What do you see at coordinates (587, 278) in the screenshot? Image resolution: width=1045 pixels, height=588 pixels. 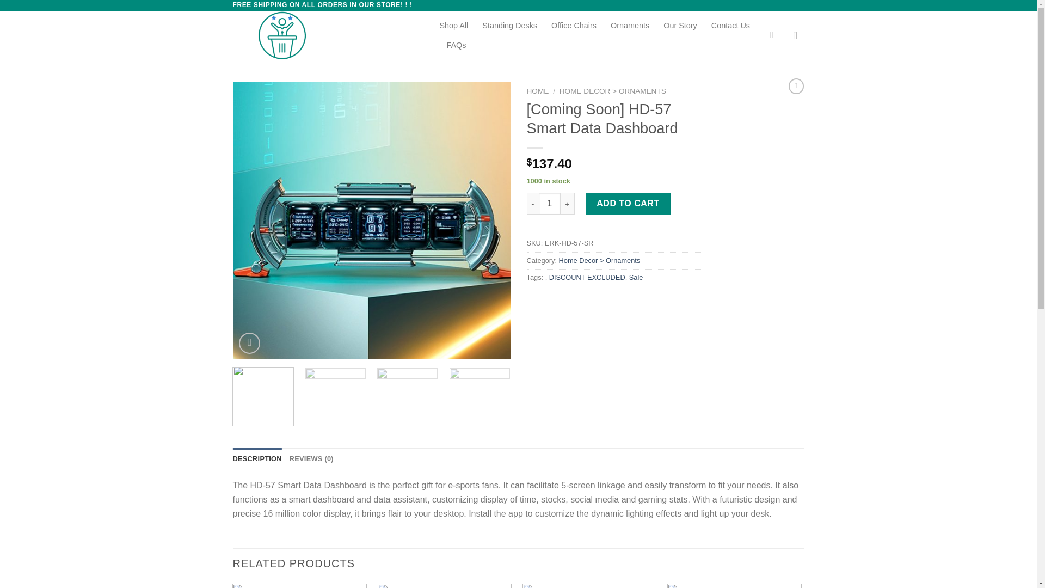 I see `DISCOUNT EXCLUDED` at bounding box center [587, 278].